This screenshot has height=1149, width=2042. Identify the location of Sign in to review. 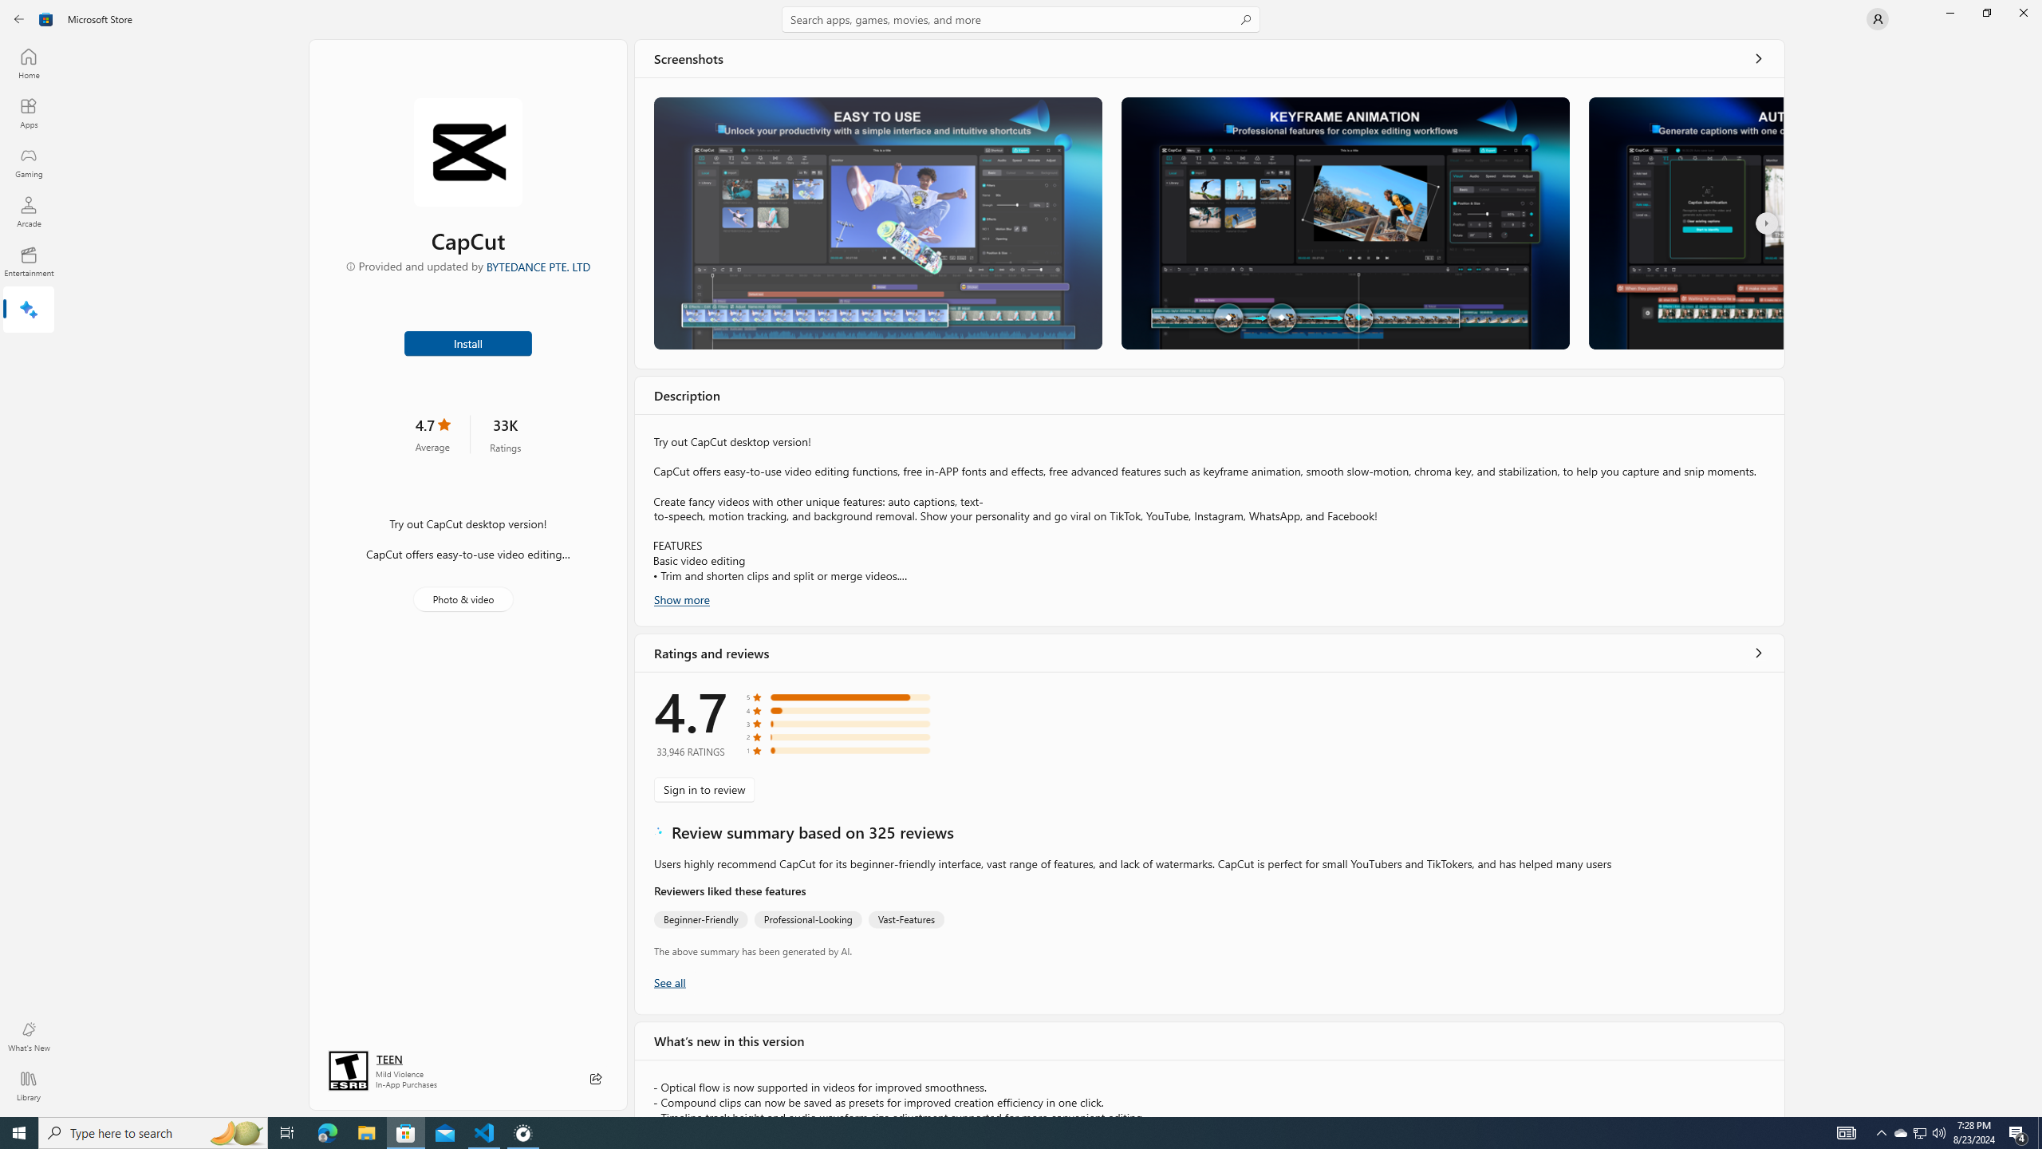
(704, 789).